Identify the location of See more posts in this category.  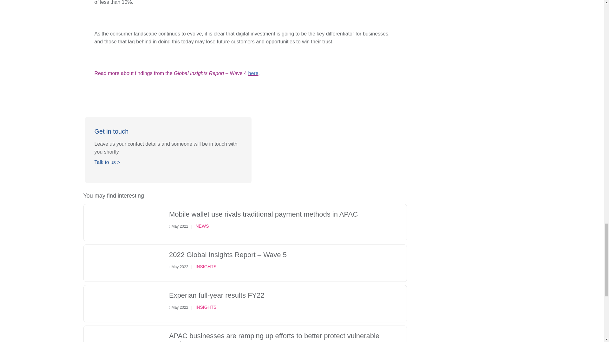
(206, 267).